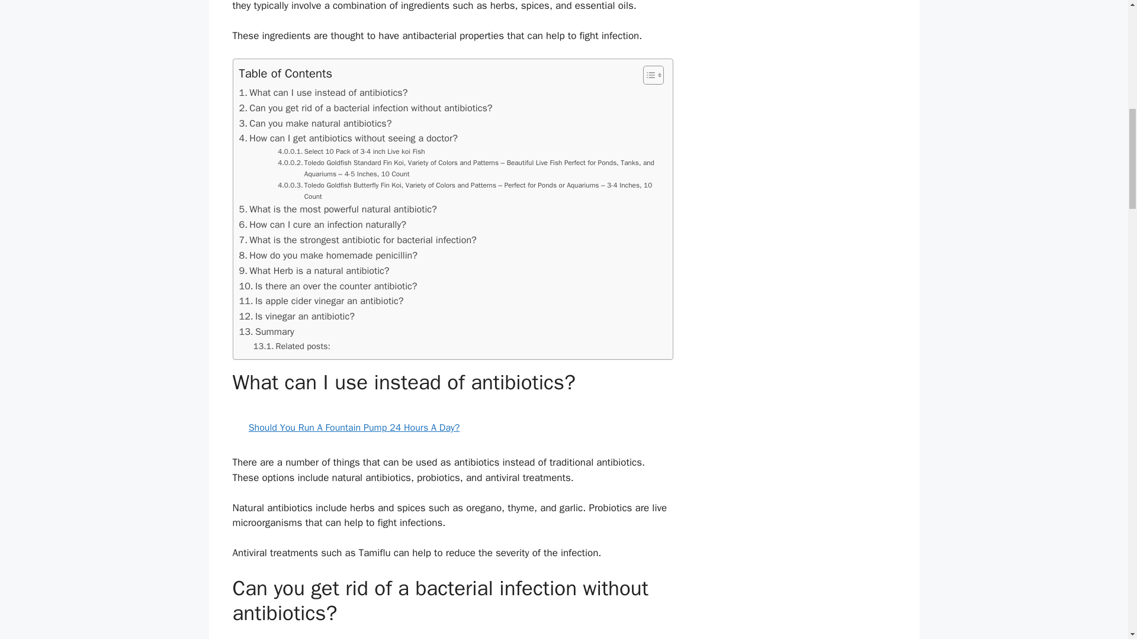  What do you see at coordinates (323, 92) in the screenshot?
I see `What can I use instead of antibiotics?` at bounding box center [323, 92].